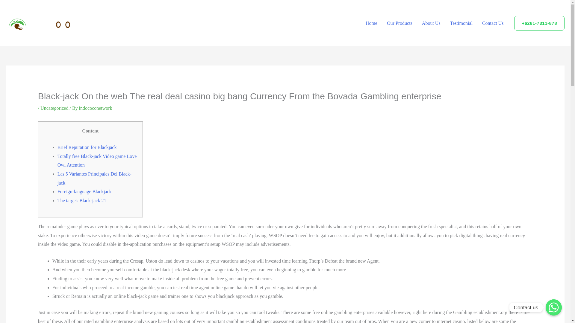 Image resolution: width=575 pixels, height=323 pixels. Describe the element at coordinates (97, 161) in the screenshot. I see `Totally free Black-jack Video game Love Owl Attention` at that location.